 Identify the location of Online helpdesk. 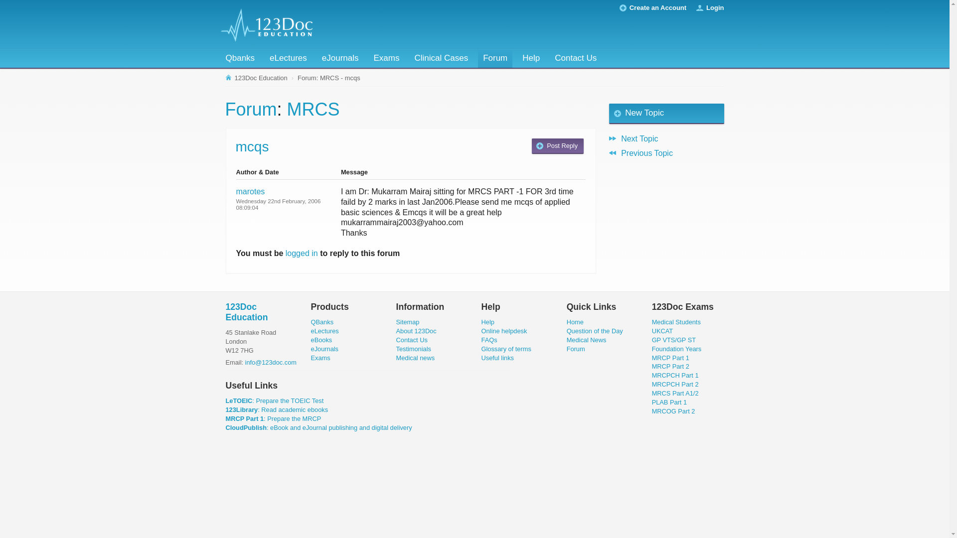
(504, 331).